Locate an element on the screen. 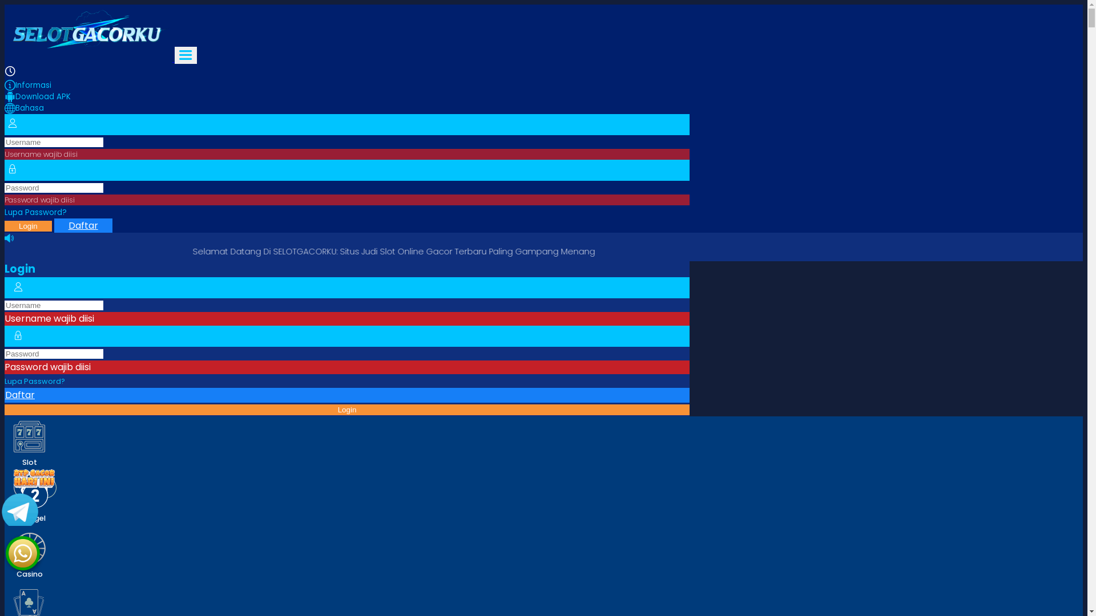 The height and width of the screenshot is (616, 1096). Lupa Password? is located at coordinates (35, 212).